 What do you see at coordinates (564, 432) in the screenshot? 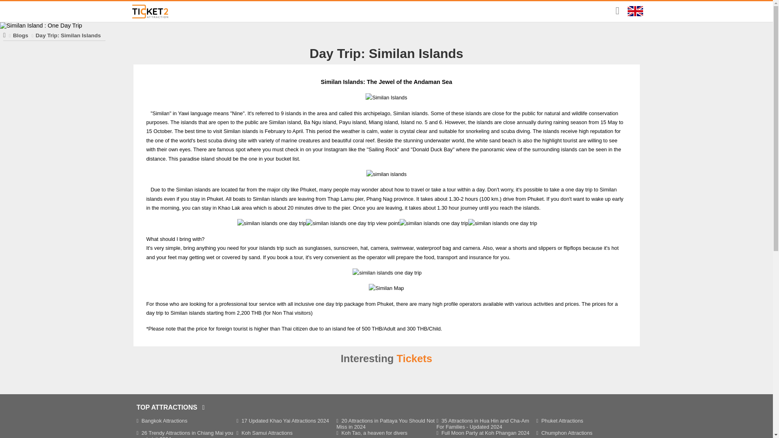
I see `Chumphon Attractions` at bounding box center [564, 432].